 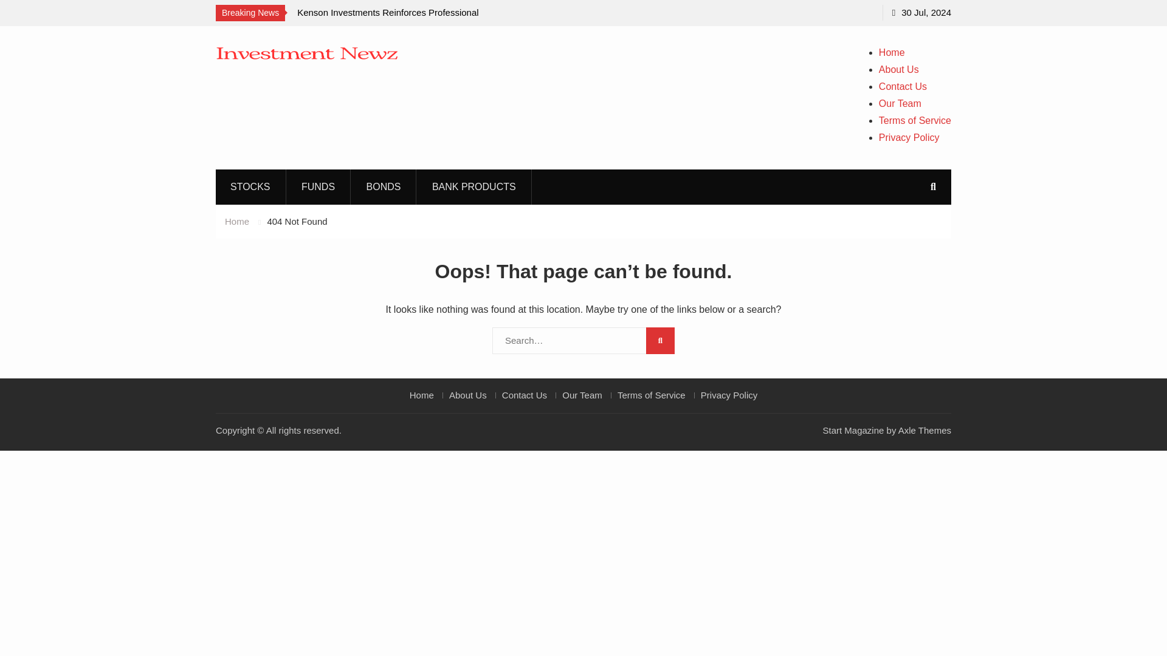 I want to click on Privacy Policy, so click(x=728, y=395).